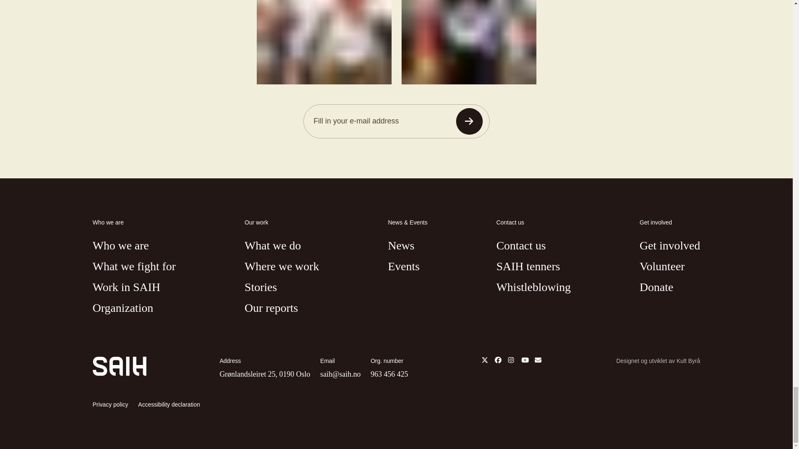  Describe the element at coordinates (662, 266) in the screenshot. I see `Volunteer` at that location.